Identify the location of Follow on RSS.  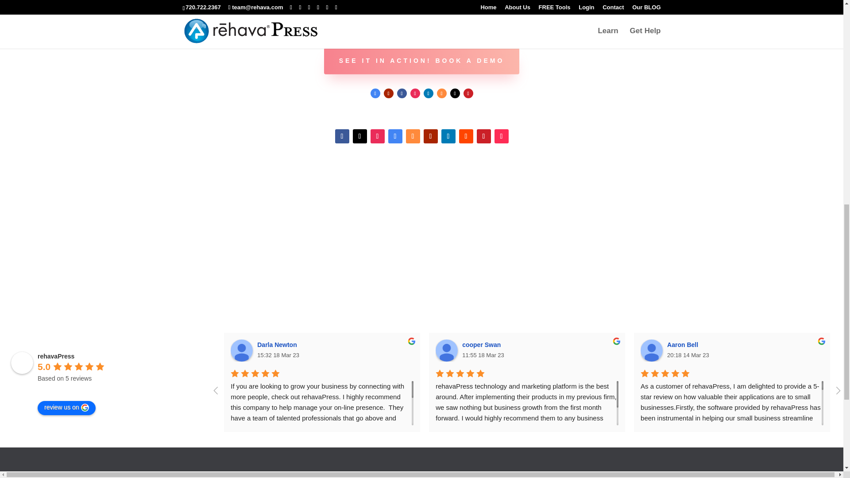
(441, 93).